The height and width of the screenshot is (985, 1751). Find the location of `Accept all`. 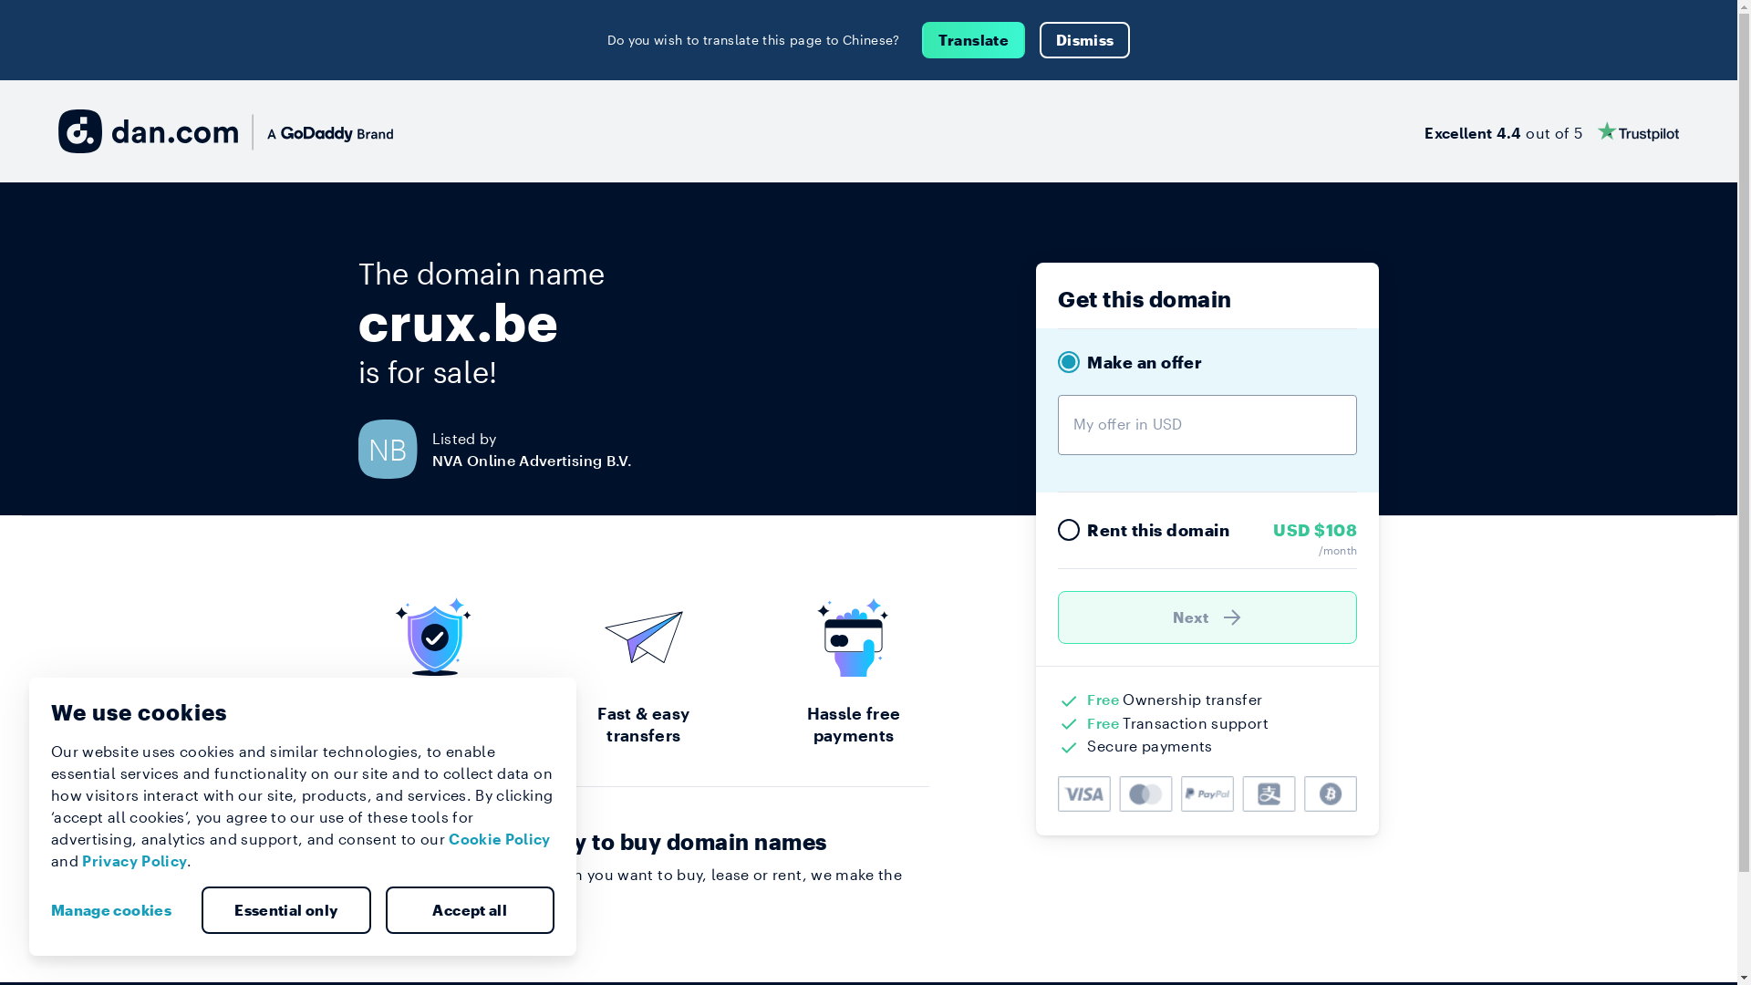

Accept all is located at coordinates (470, 910).